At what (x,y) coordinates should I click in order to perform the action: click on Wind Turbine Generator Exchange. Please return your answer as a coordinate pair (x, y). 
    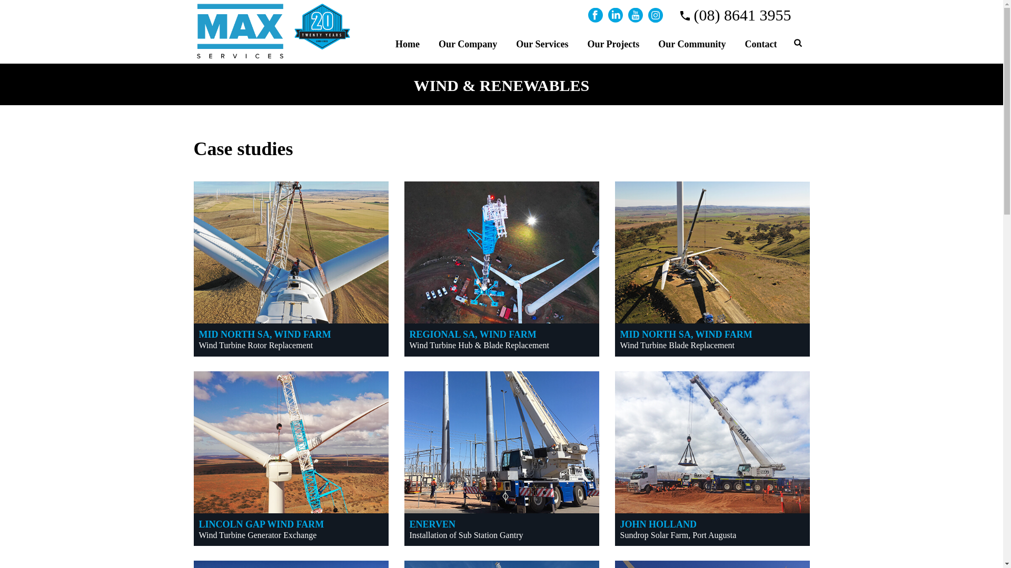
    Looking at the image, I should click on (258, 535).